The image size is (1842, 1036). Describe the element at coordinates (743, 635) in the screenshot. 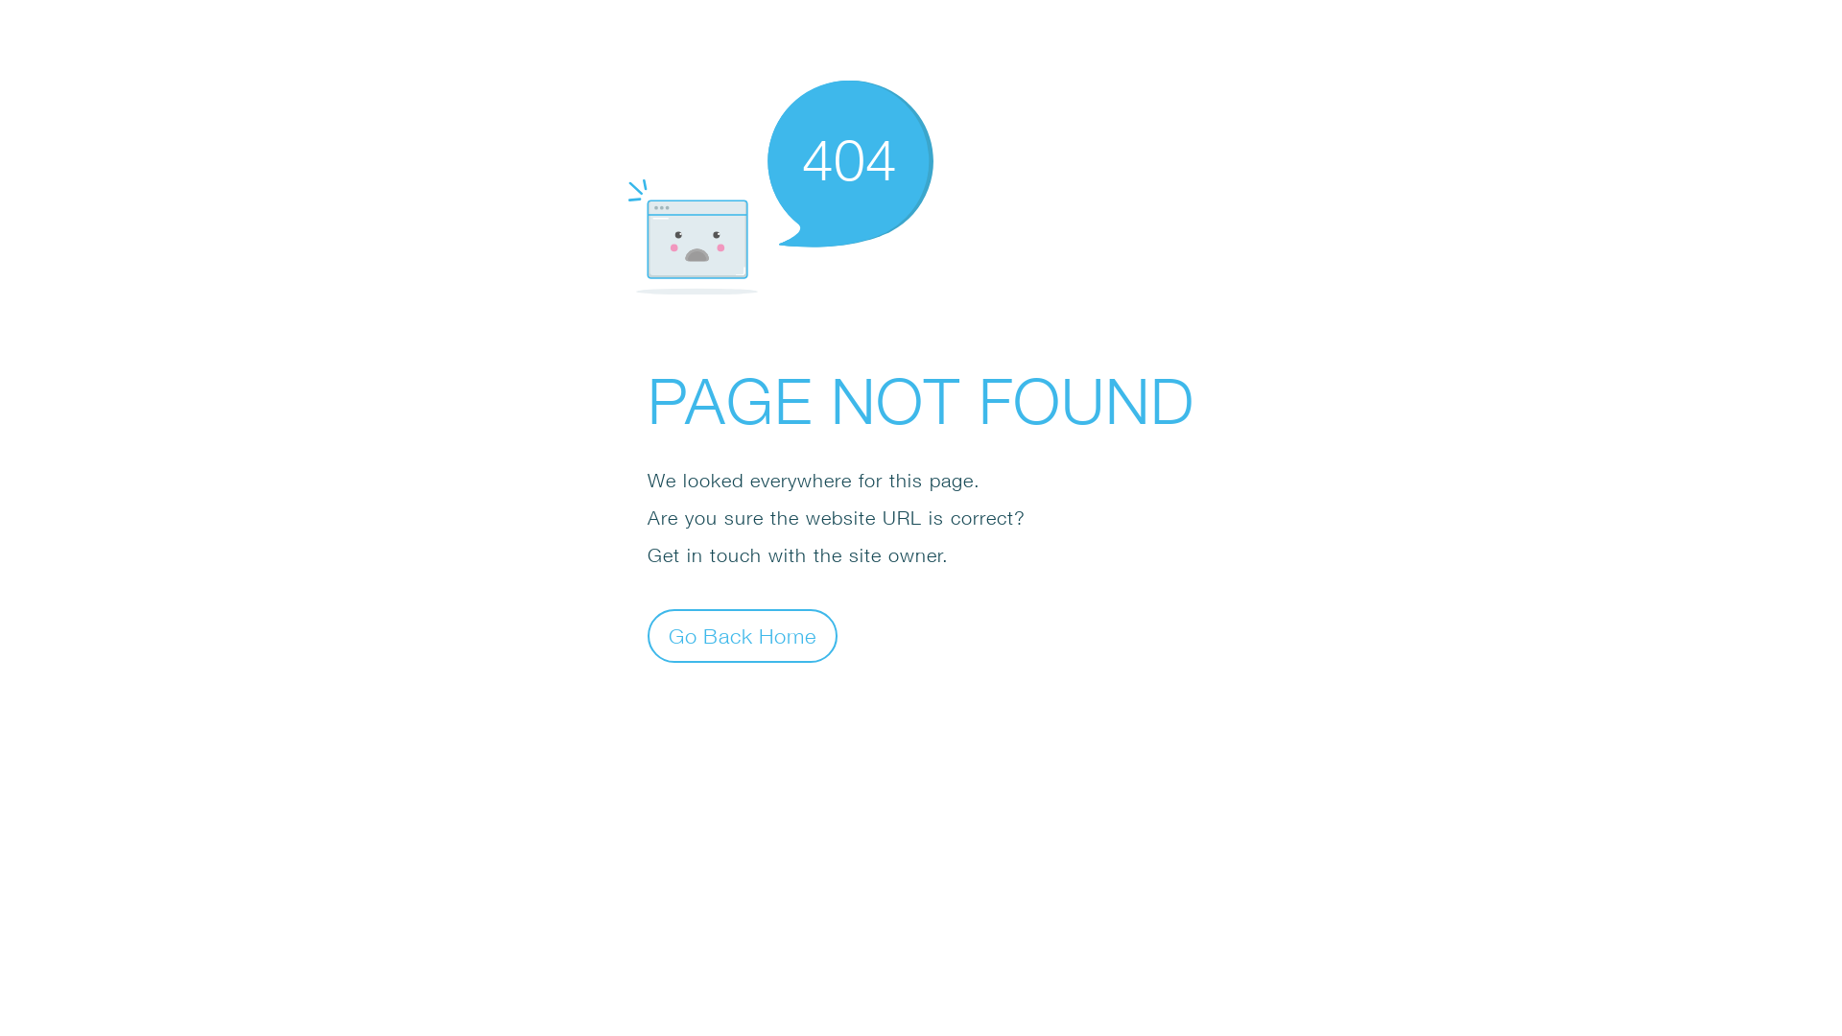

I see `Go Back Home` at that location.